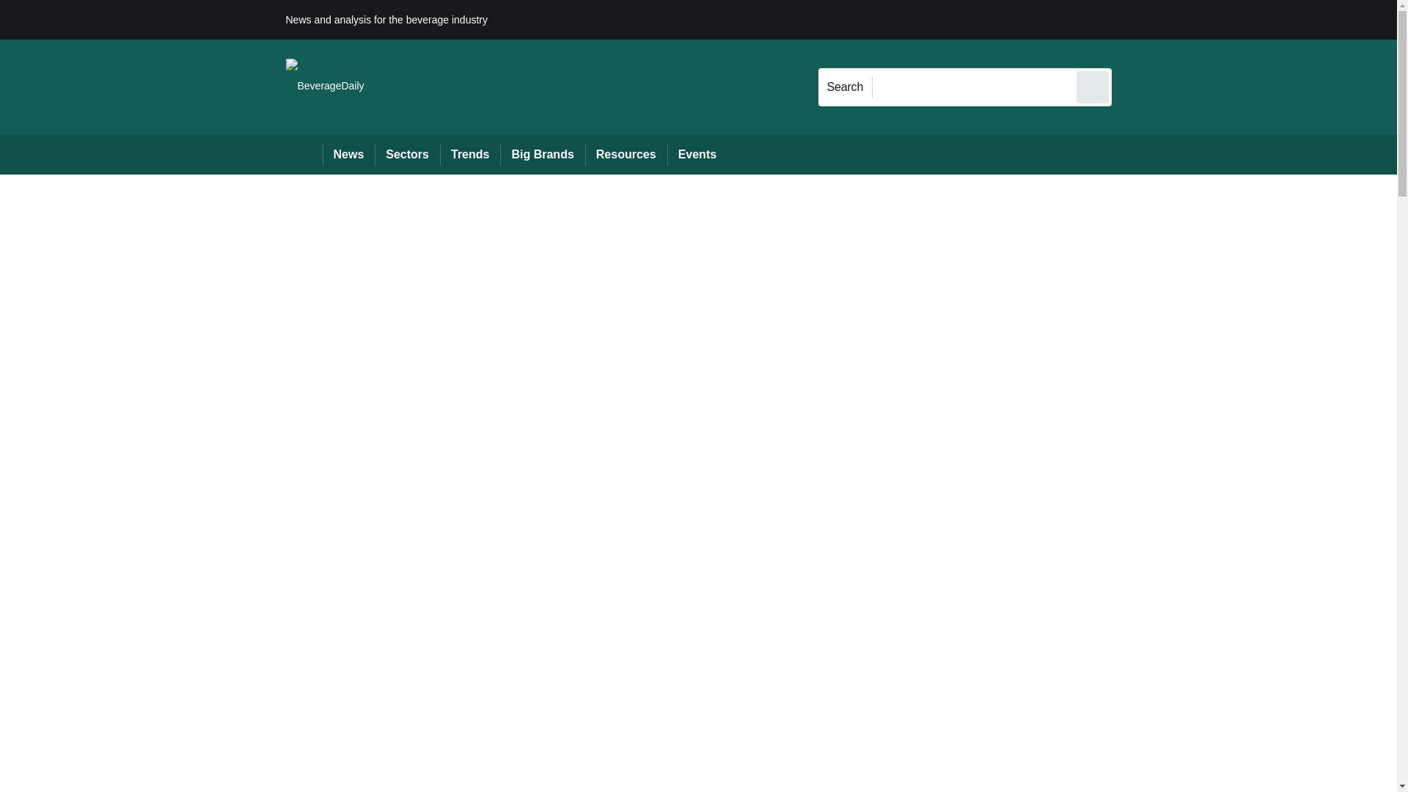  Describe the element at coordinates (1093, 87) in the screenshot. I see `Send` at that location.